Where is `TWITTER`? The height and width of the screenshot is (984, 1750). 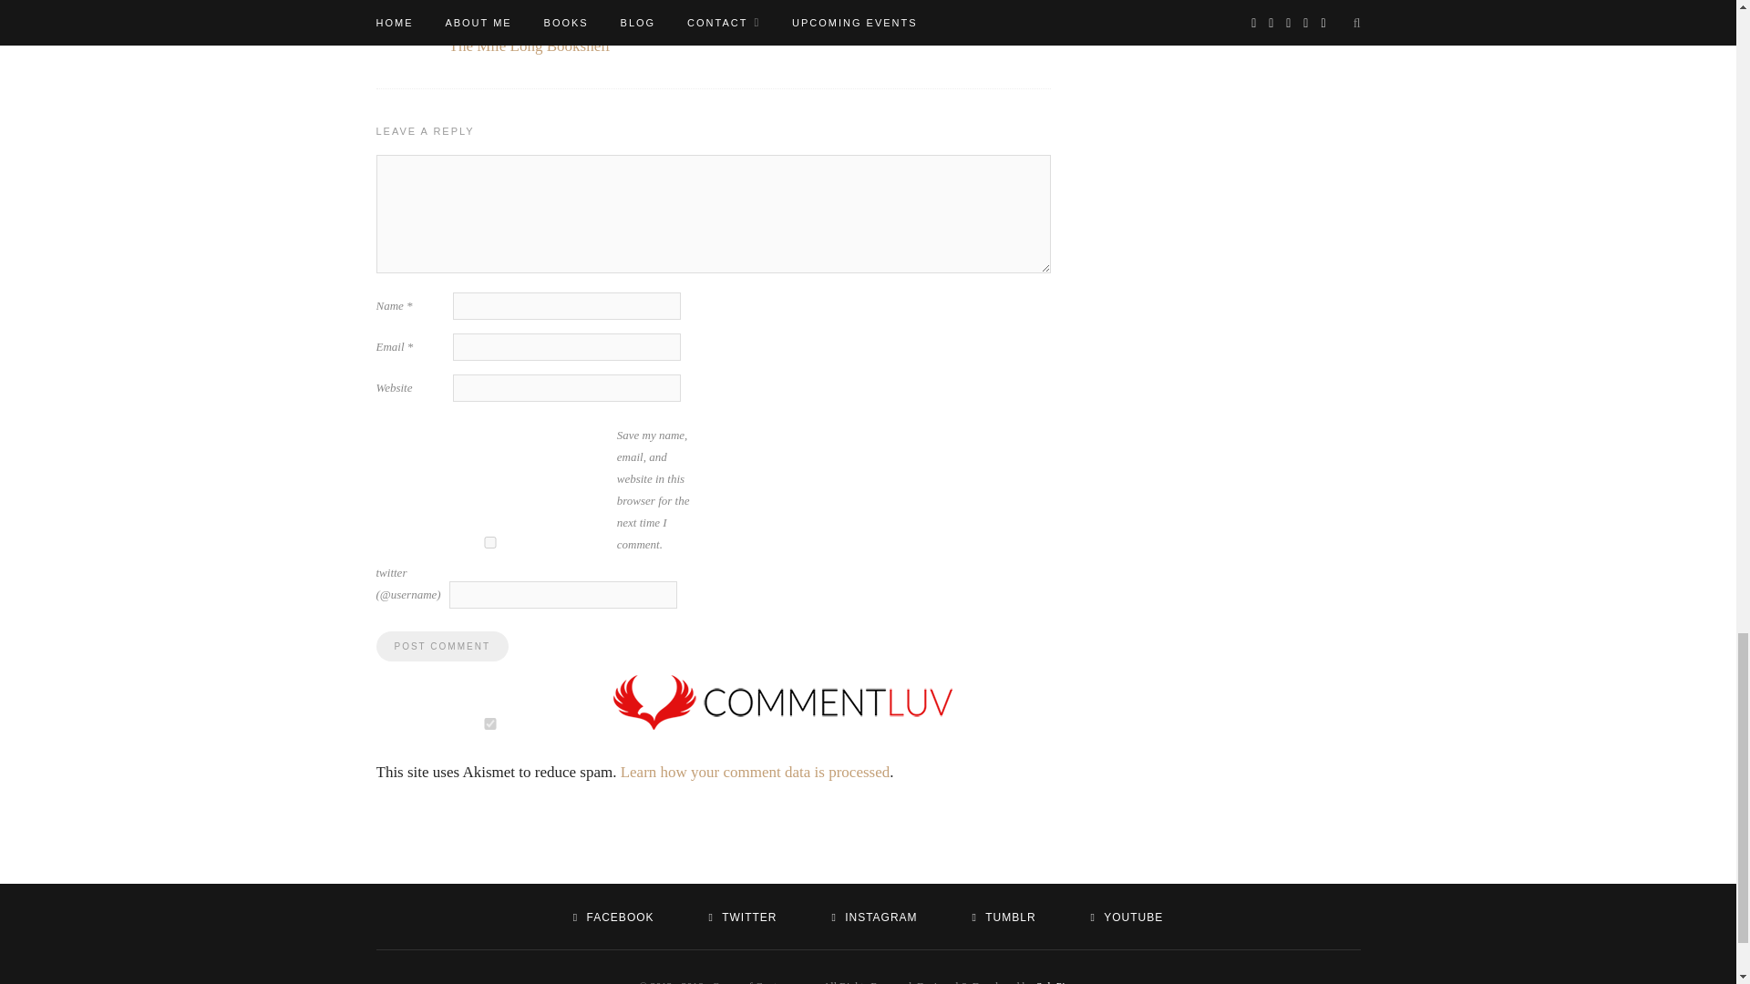
TWITTER is located at coordinates (742, 917).